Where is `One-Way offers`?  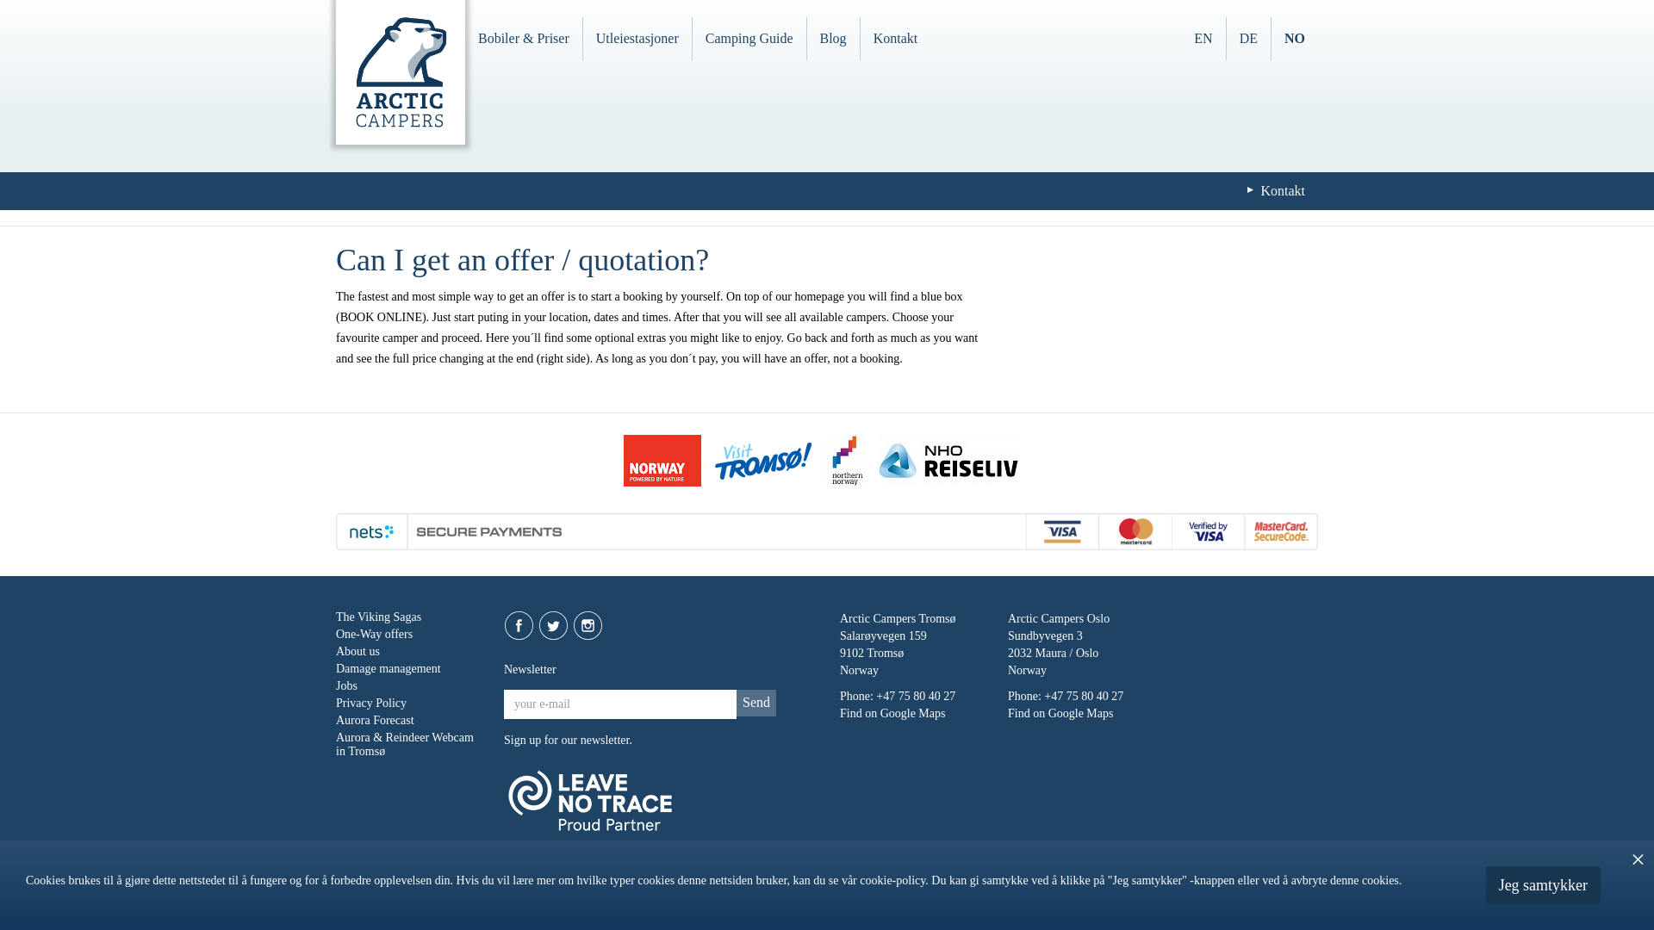 One-Way offers is located at coordinates (374, 634).